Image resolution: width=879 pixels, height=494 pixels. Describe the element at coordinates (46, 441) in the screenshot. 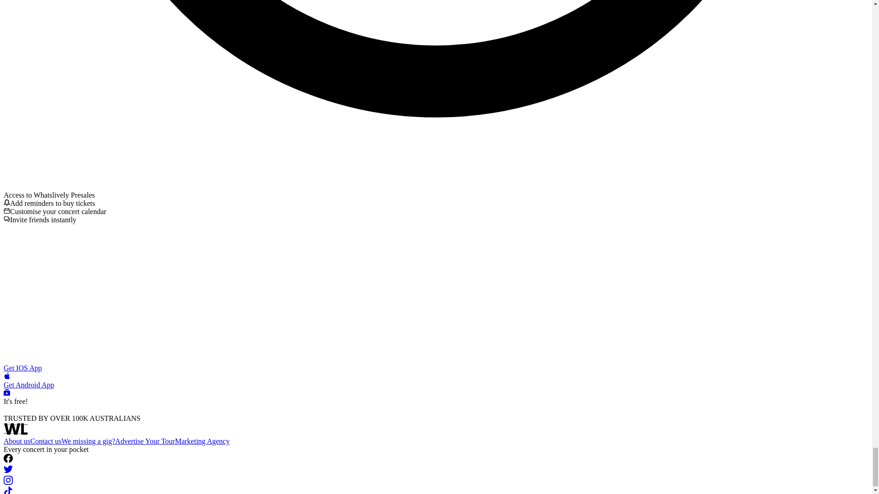

I see `Contact us` at that location.